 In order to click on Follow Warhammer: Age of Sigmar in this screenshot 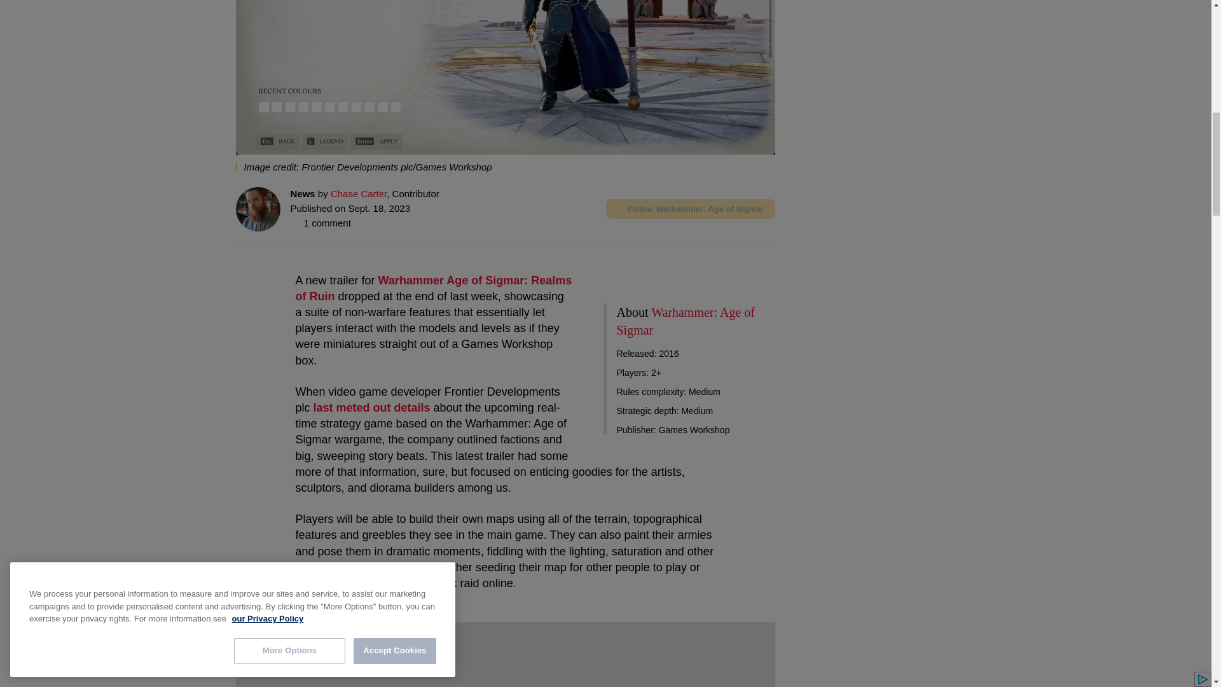, I will do `click(689, 209)`.